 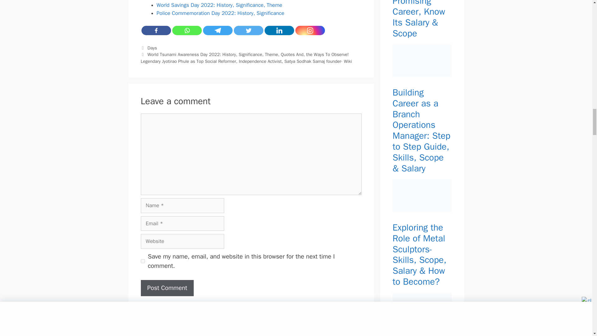 I want to click on yes, so click(x=142, y=261).